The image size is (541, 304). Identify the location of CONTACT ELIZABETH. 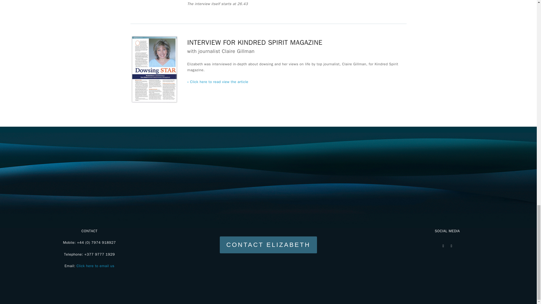
(268, 245).